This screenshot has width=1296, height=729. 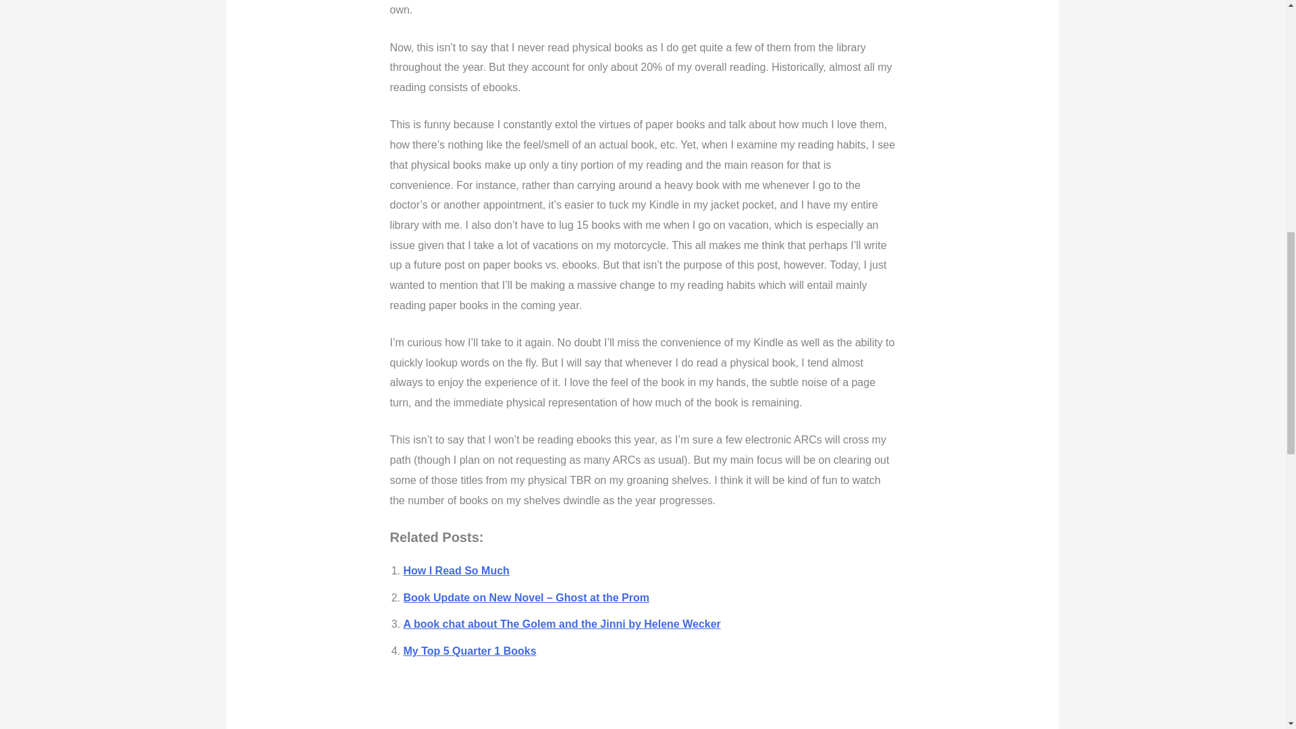 What do you see at coordinates (562, 624) in the screenshot?
I see `A book chat about The Golem and the Jinni by Helene Wecker` at bounding box center [562, 624].